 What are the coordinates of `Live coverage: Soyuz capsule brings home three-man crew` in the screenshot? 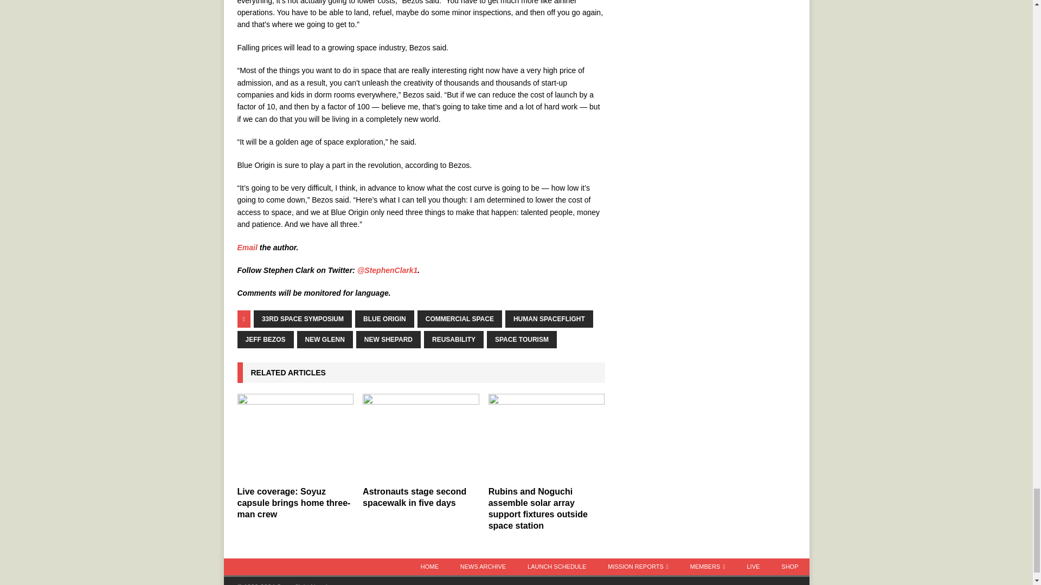 It's located at (294, 503).